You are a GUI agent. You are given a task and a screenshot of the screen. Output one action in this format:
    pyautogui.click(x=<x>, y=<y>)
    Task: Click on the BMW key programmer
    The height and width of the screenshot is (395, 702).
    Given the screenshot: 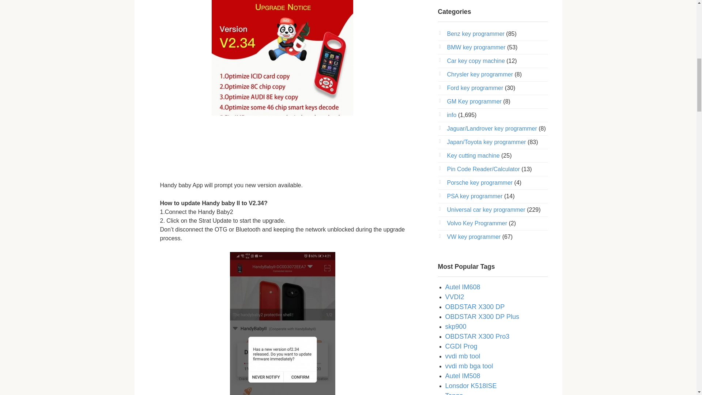 What is the action you would take?
    pyautogui.click(x=476, y=47)
    